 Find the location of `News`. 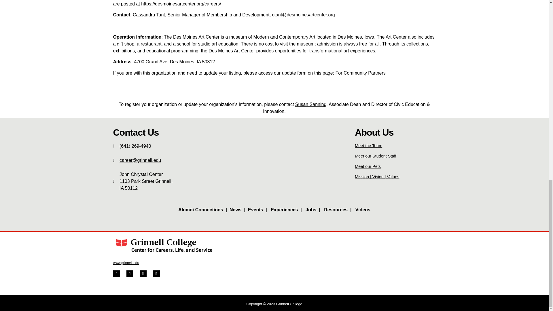

News is located at coordinates (236, 210).